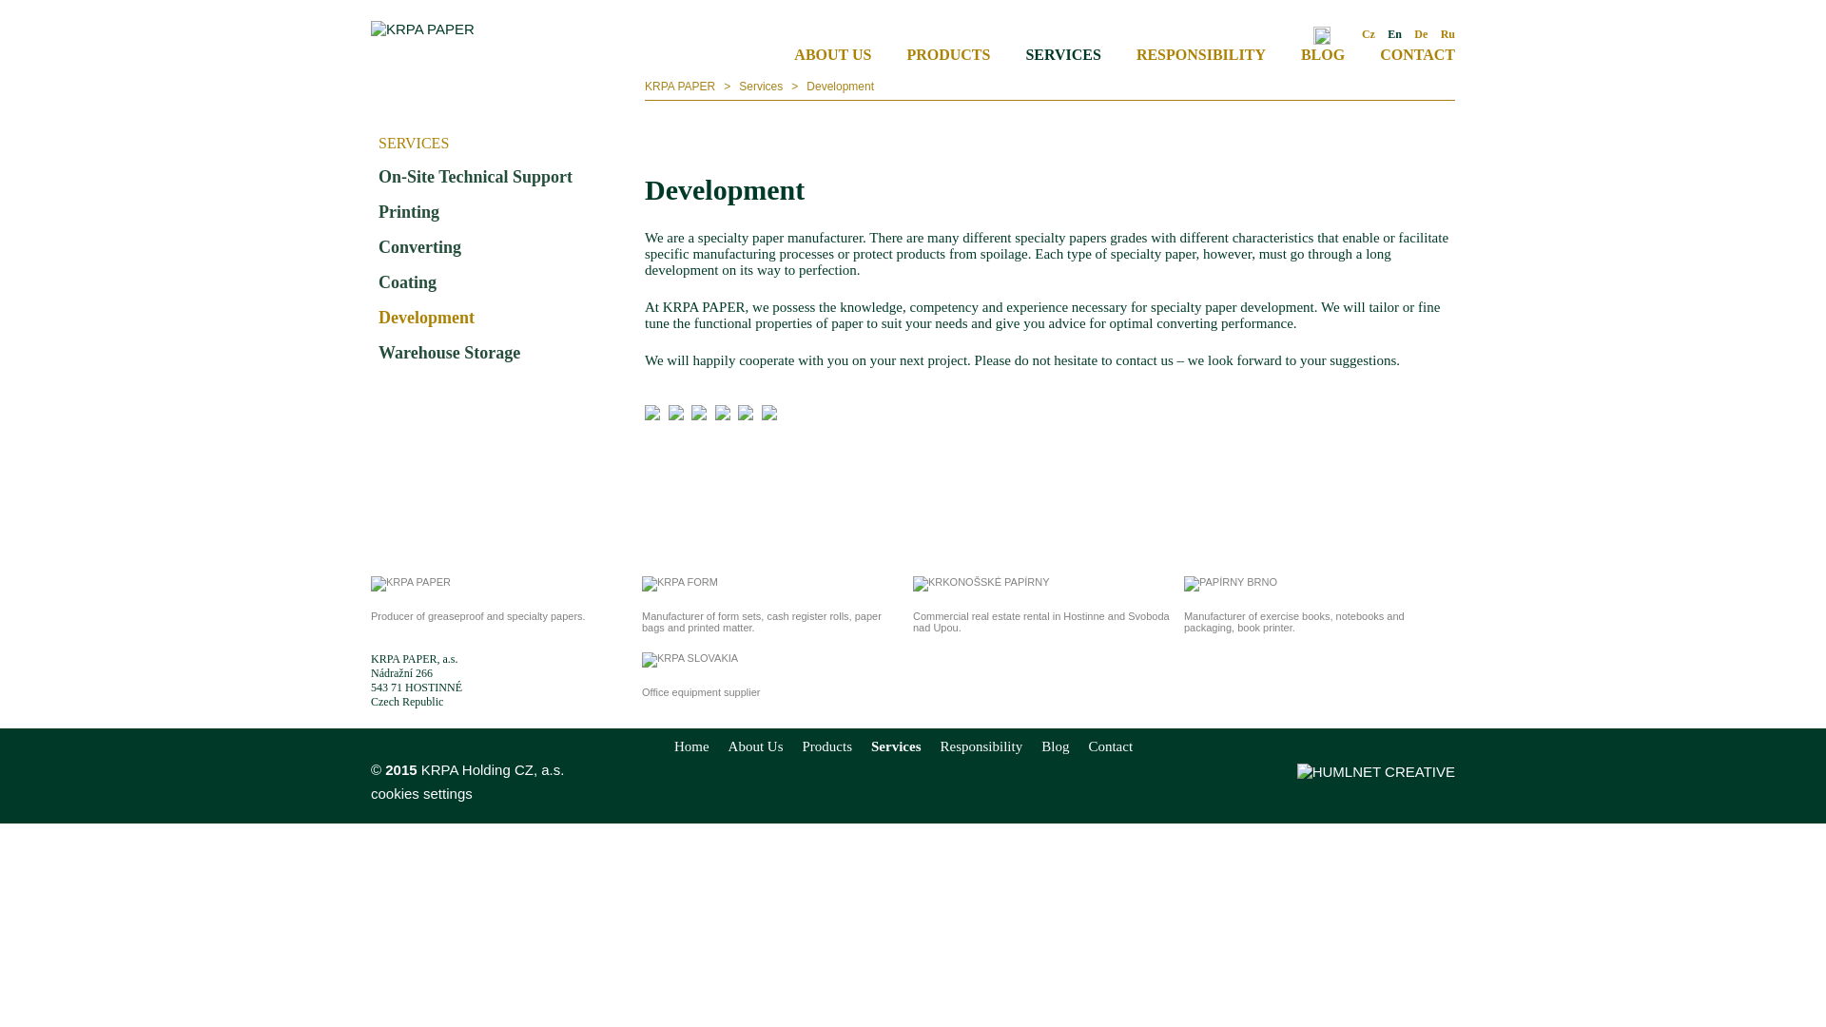 Image resolution: width=1826 pixels, height=1027 pixels. What do you see at coordinates (500, 177) in the screenshot?
I see `On-Site Technical Support` at bounding box center [500, 177].